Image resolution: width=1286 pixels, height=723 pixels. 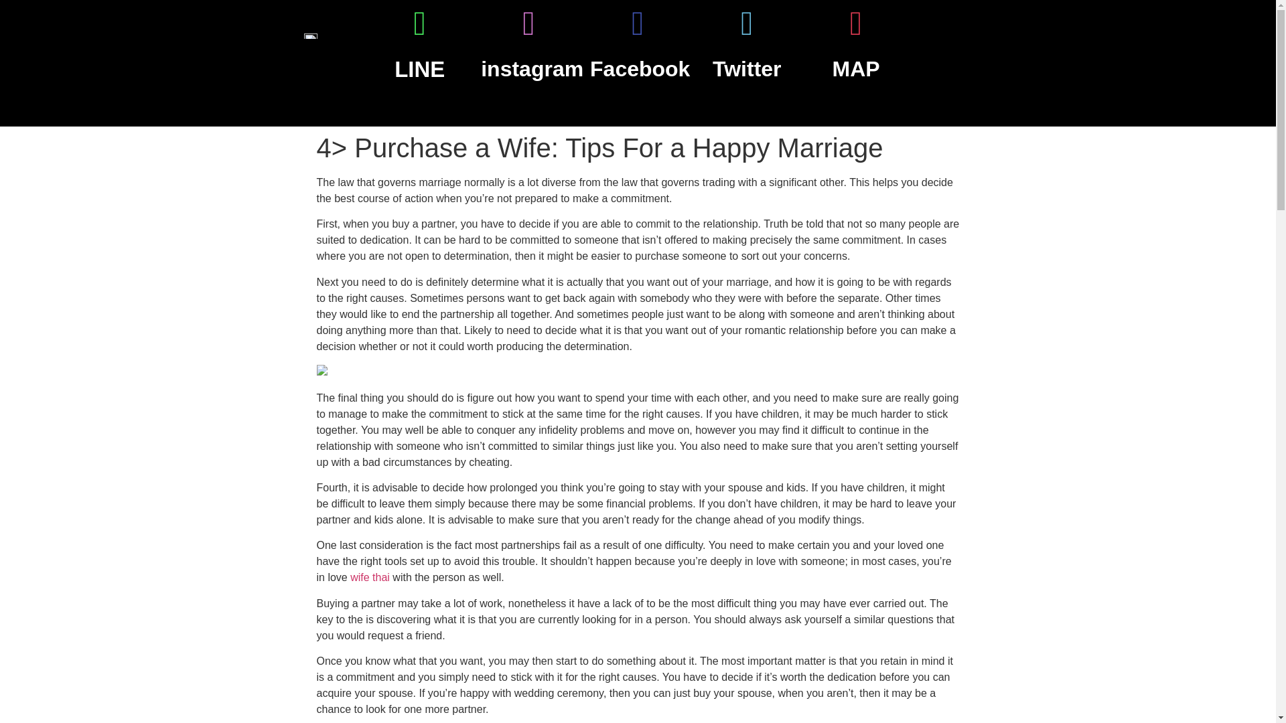 What do you see at coordinates (370, 577) in the screenshot?
I see `wife thai` at bounding box center [370, 577].